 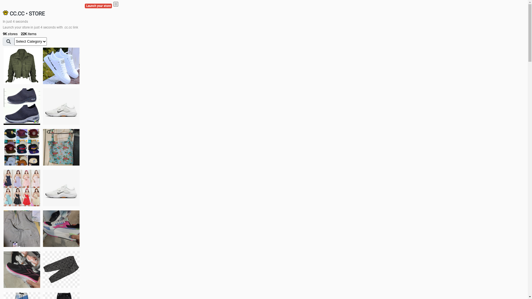 I want to click on Short pant, so click(x=61, y=269).